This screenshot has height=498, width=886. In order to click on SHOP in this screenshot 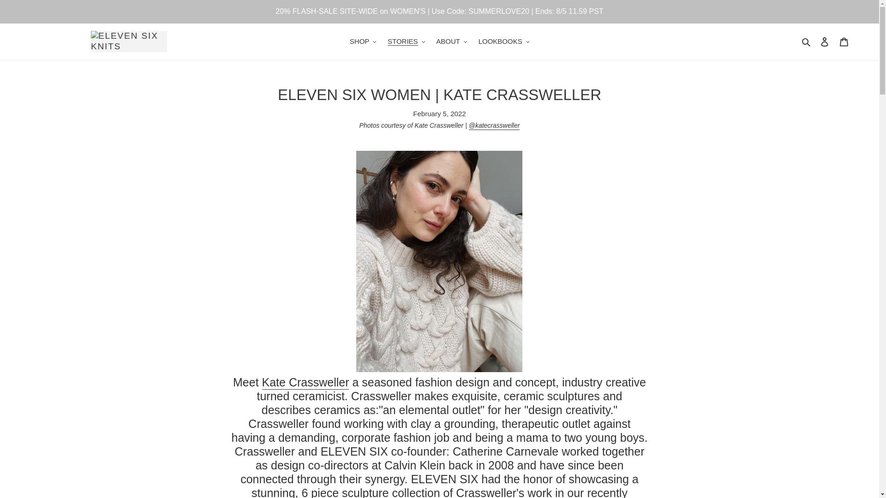, I will do `click(363, 41)`.